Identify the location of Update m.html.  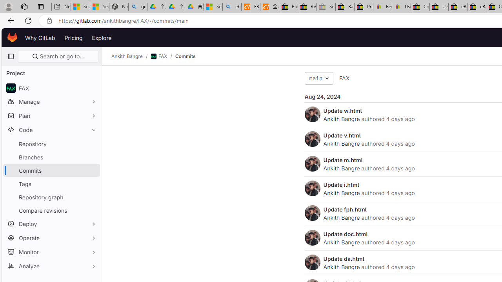
(343, 160).